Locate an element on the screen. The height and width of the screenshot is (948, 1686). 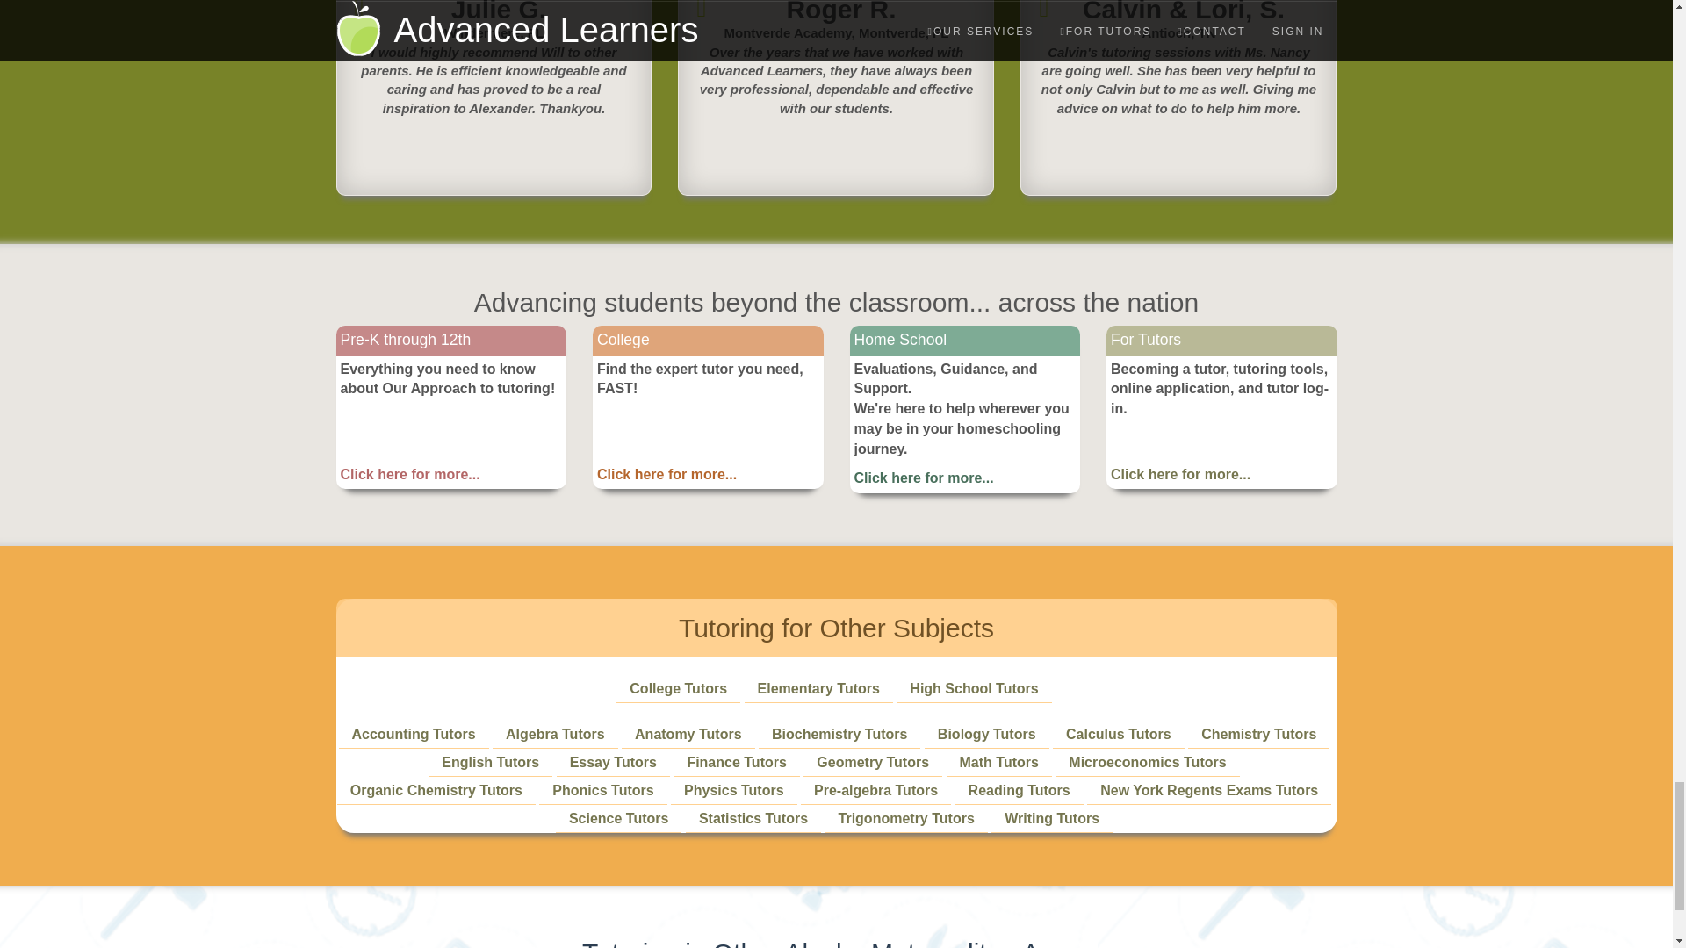
Biochemistry Tutors is located at coordinates (839, 734).